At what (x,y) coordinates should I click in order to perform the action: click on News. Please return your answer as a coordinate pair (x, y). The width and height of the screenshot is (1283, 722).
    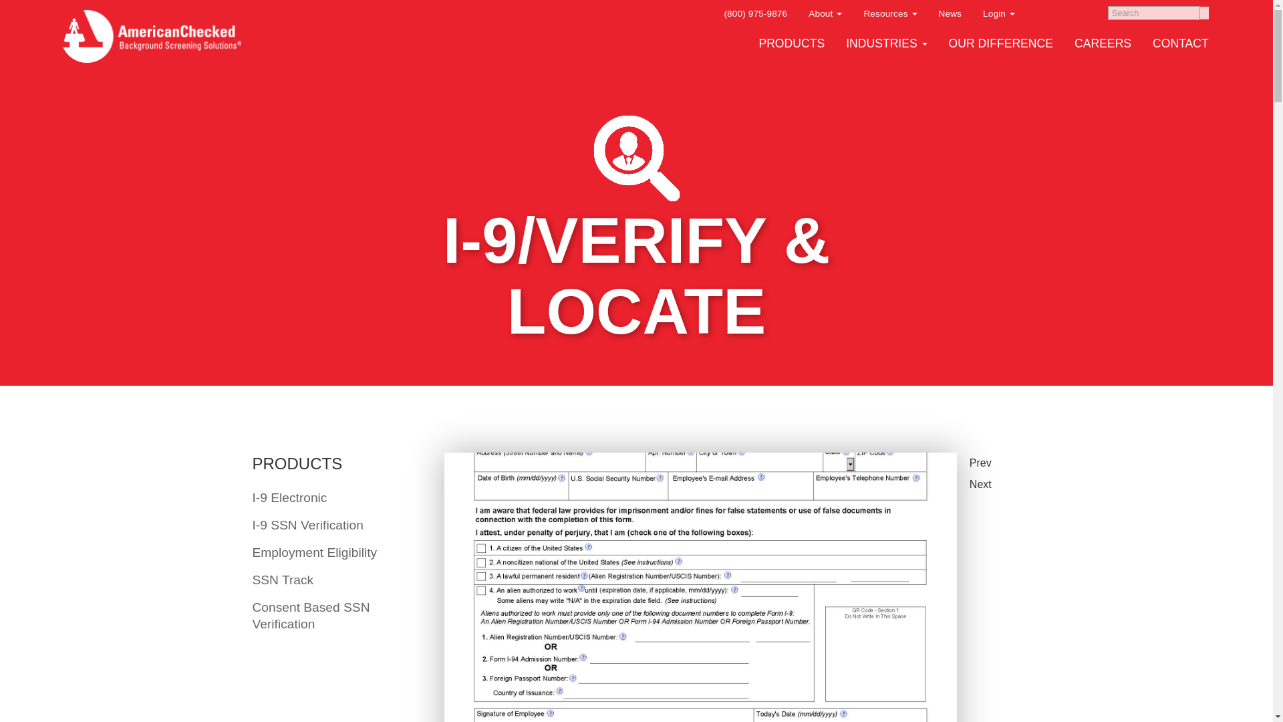
    Looking at the image, I should click on (949, 13).